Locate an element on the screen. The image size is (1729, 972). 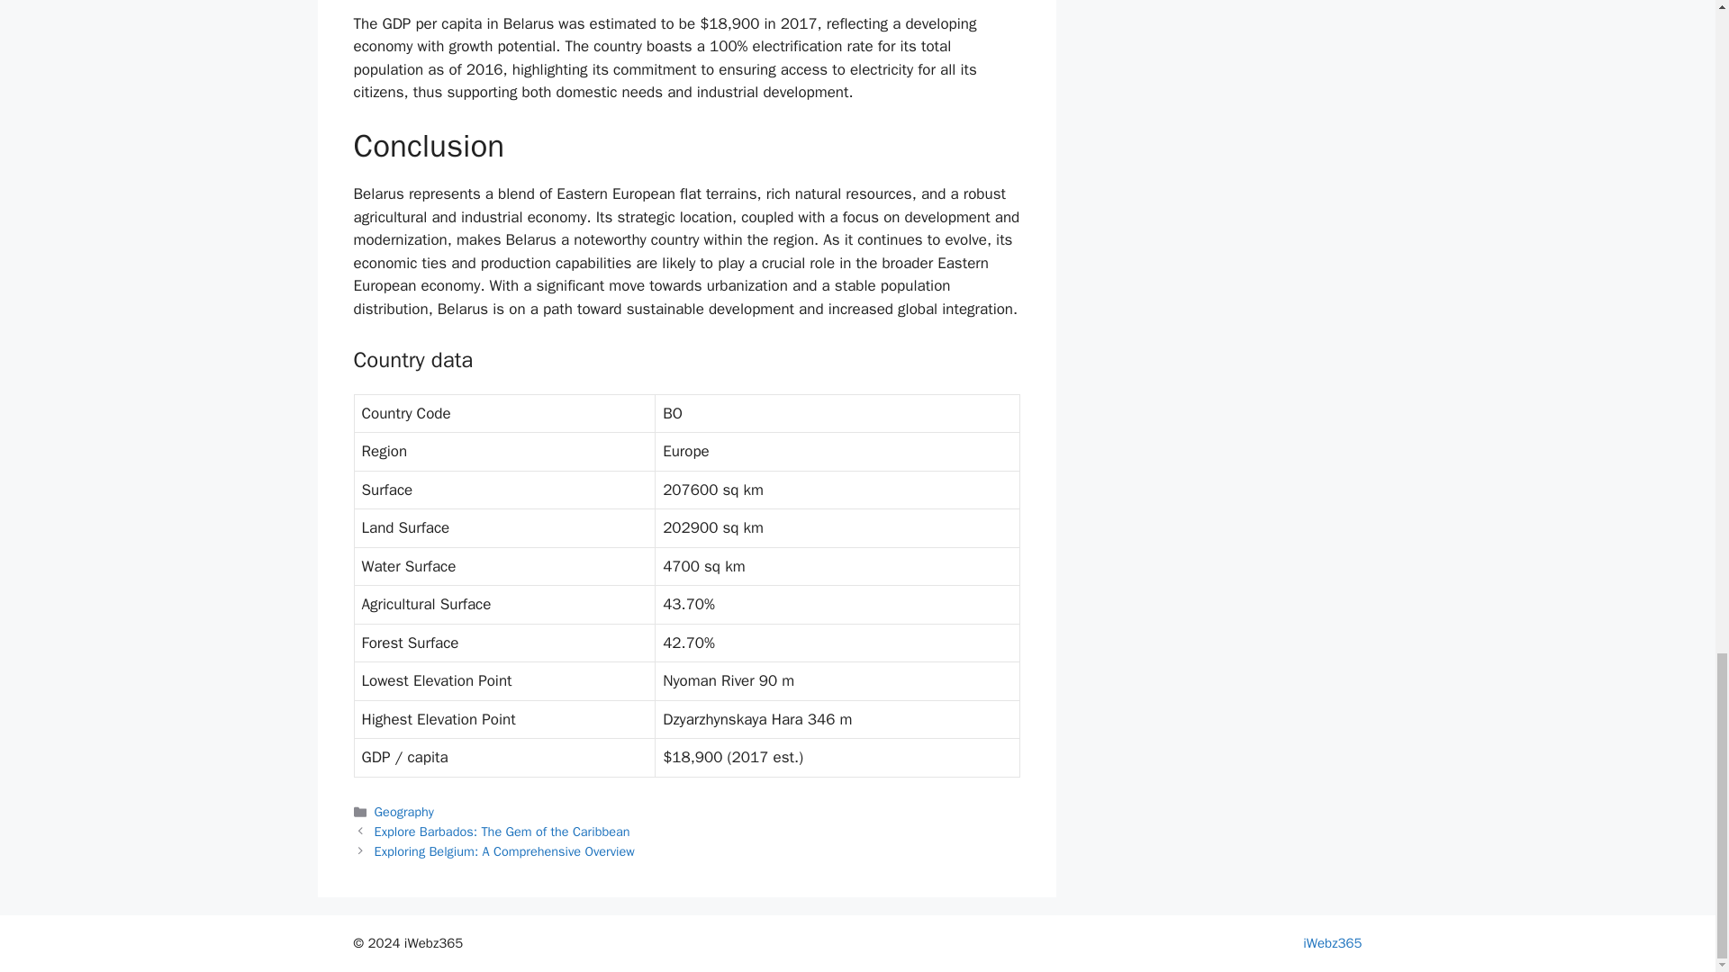
Geography is located at coordinates (403, 812).